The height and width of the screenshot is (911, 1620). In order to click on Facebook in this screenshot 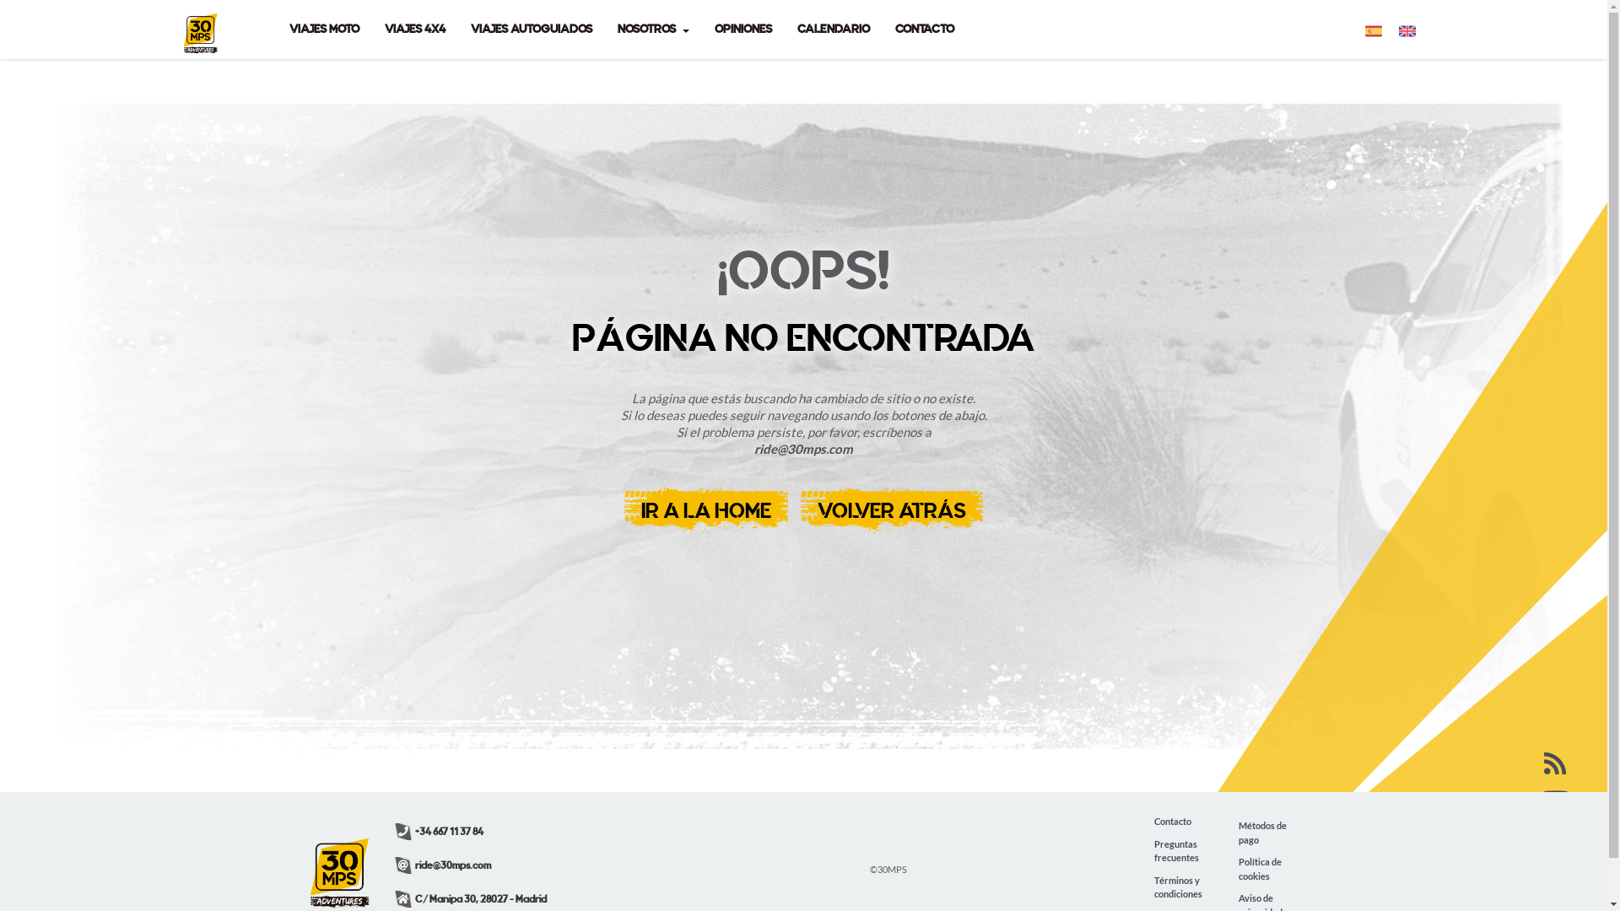, I will do `click(1555, 839)`.